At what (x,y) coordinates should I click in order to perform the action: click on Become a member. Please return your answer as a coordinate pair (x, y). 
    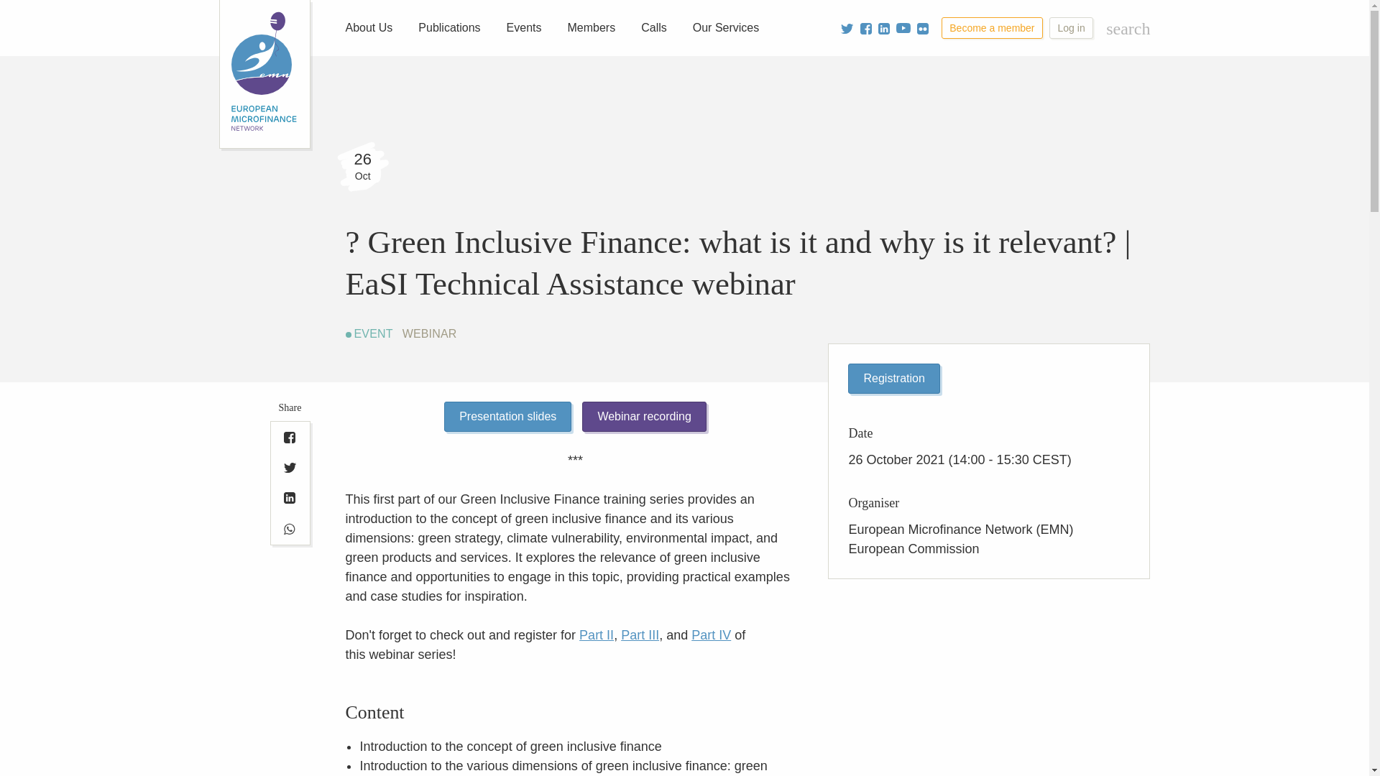
    Looking at the image, I should click on (992, 27).